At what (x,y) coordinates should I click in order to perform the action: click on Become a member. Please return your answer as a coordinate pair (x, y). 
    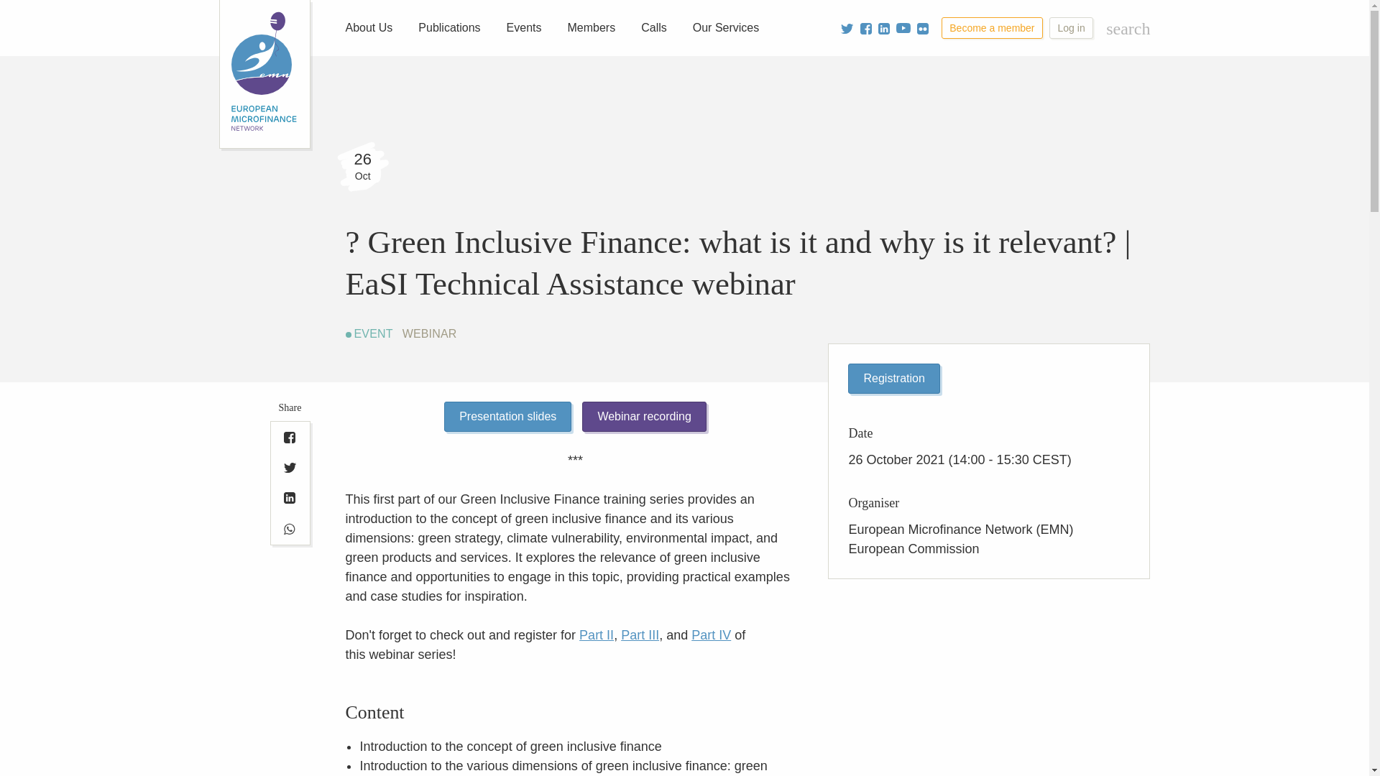
    Looking at the image, I should click on (992, 27).